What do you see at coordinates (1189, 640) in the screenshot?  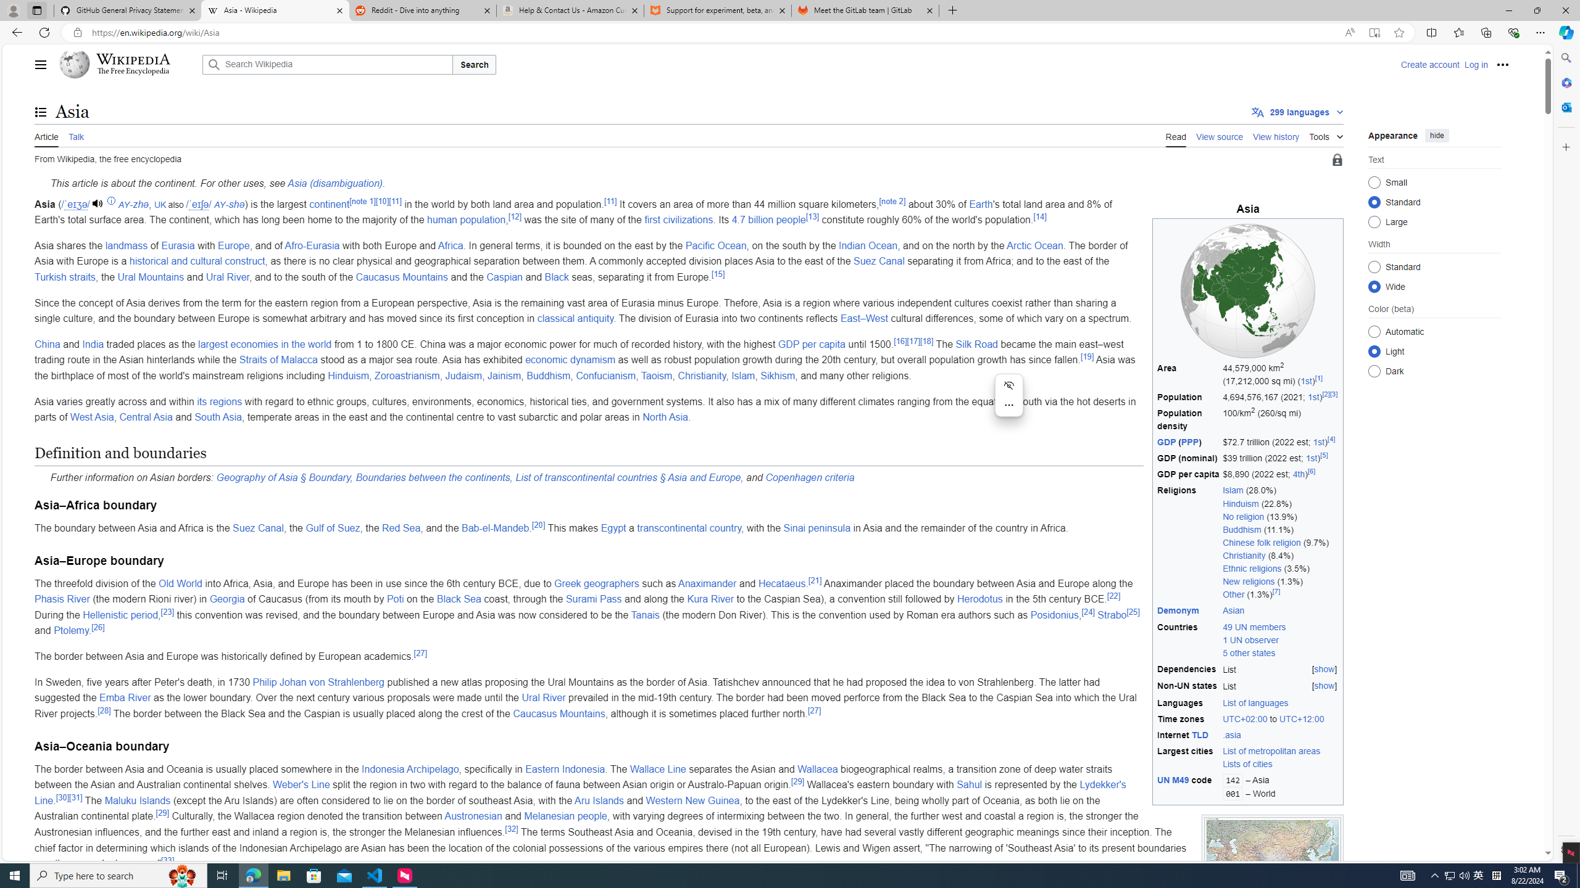 I see `Countries` at bounding box center [1189, 640].